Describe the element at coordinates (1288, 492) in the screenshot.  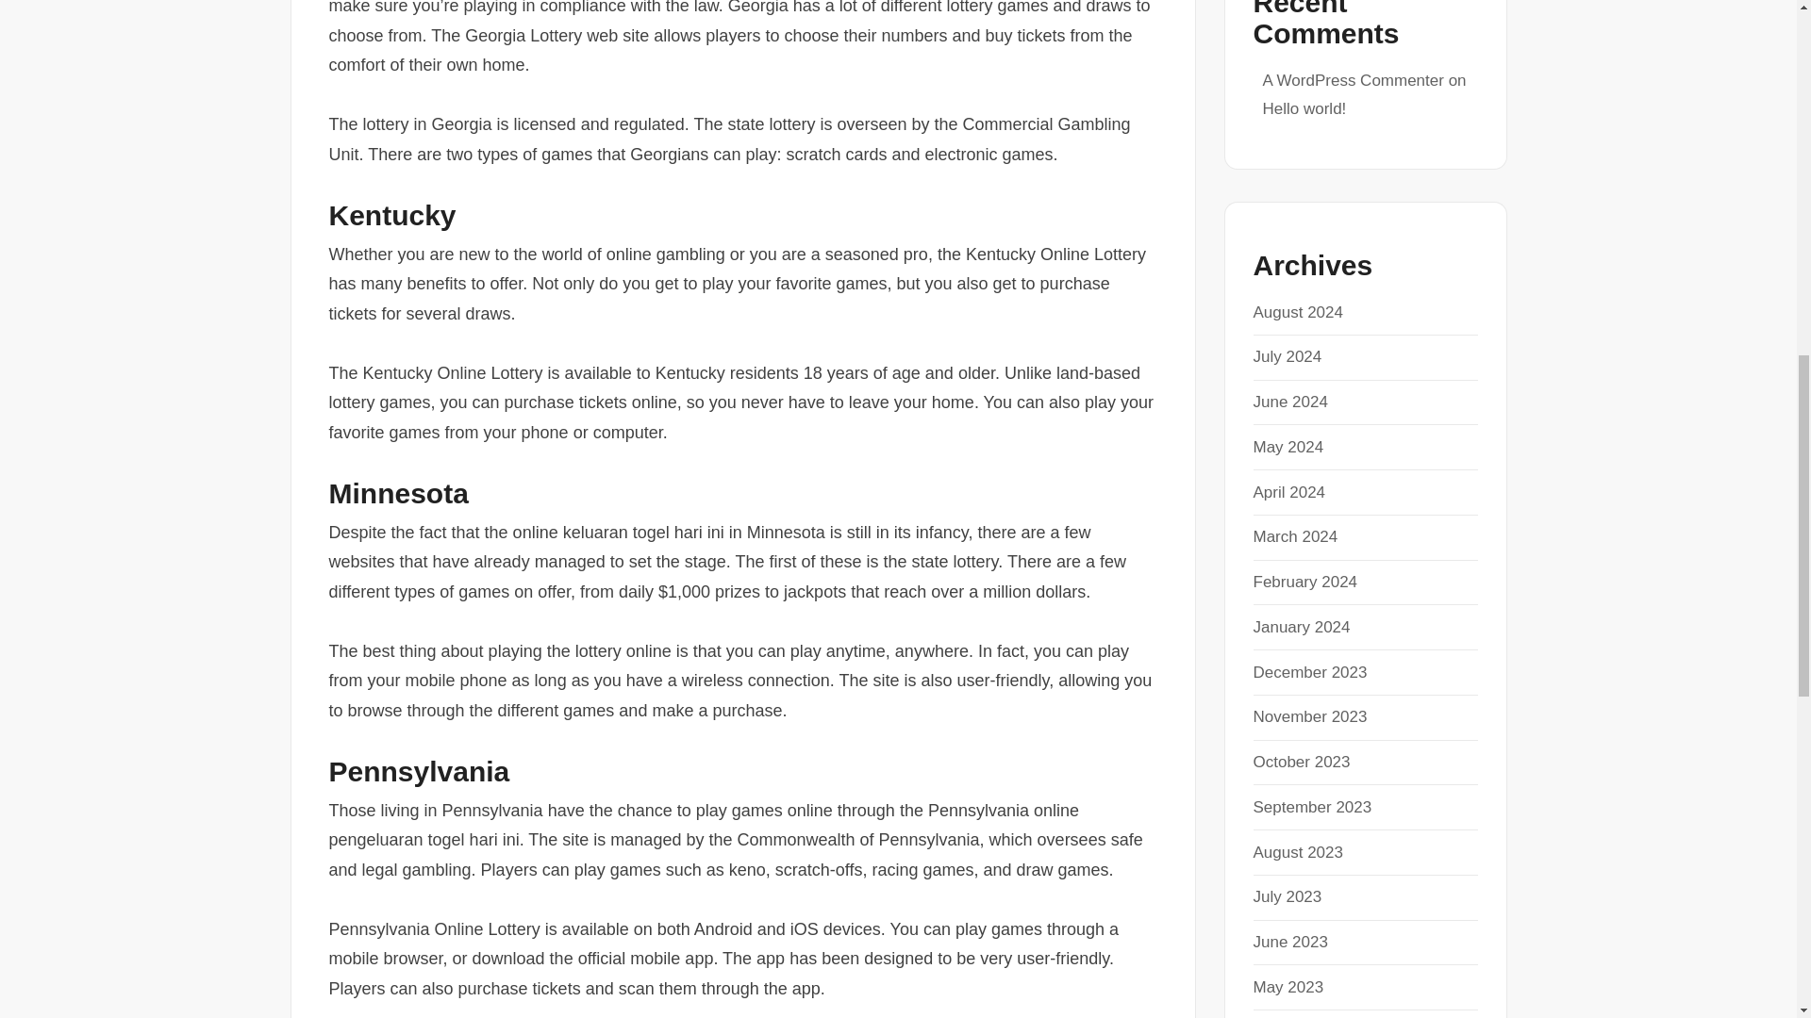
I see `April 2024` at that location.